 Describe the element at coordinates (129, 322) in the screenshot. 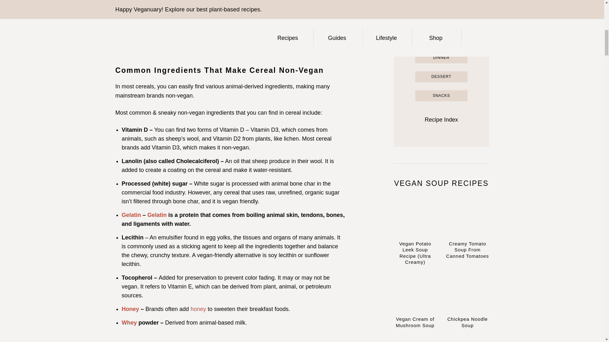

I see `Whey` at that location.